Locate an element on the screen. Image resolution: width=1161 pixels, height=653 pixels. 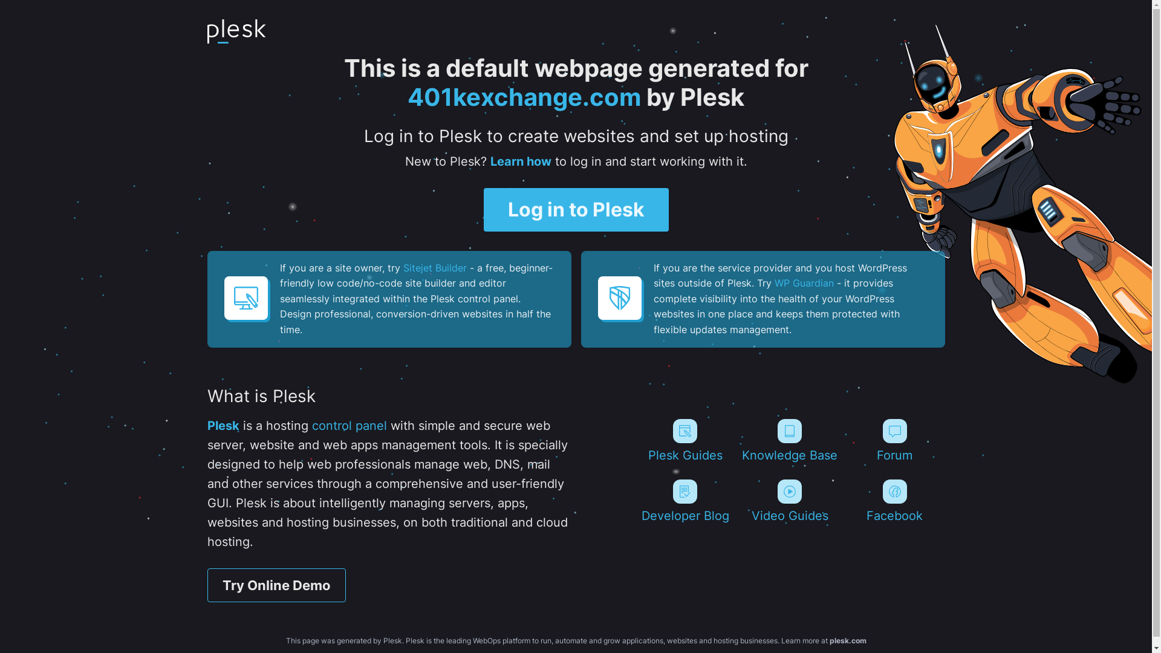
Facebook is located at coordinates (895, 501).